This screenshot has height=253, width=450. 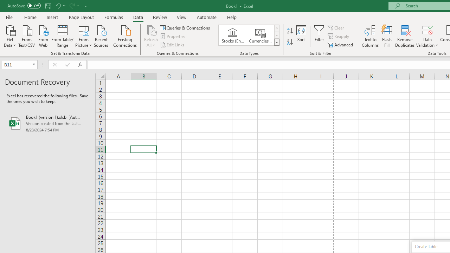 I want to click on AutoSave, so click(x=24, y=6).